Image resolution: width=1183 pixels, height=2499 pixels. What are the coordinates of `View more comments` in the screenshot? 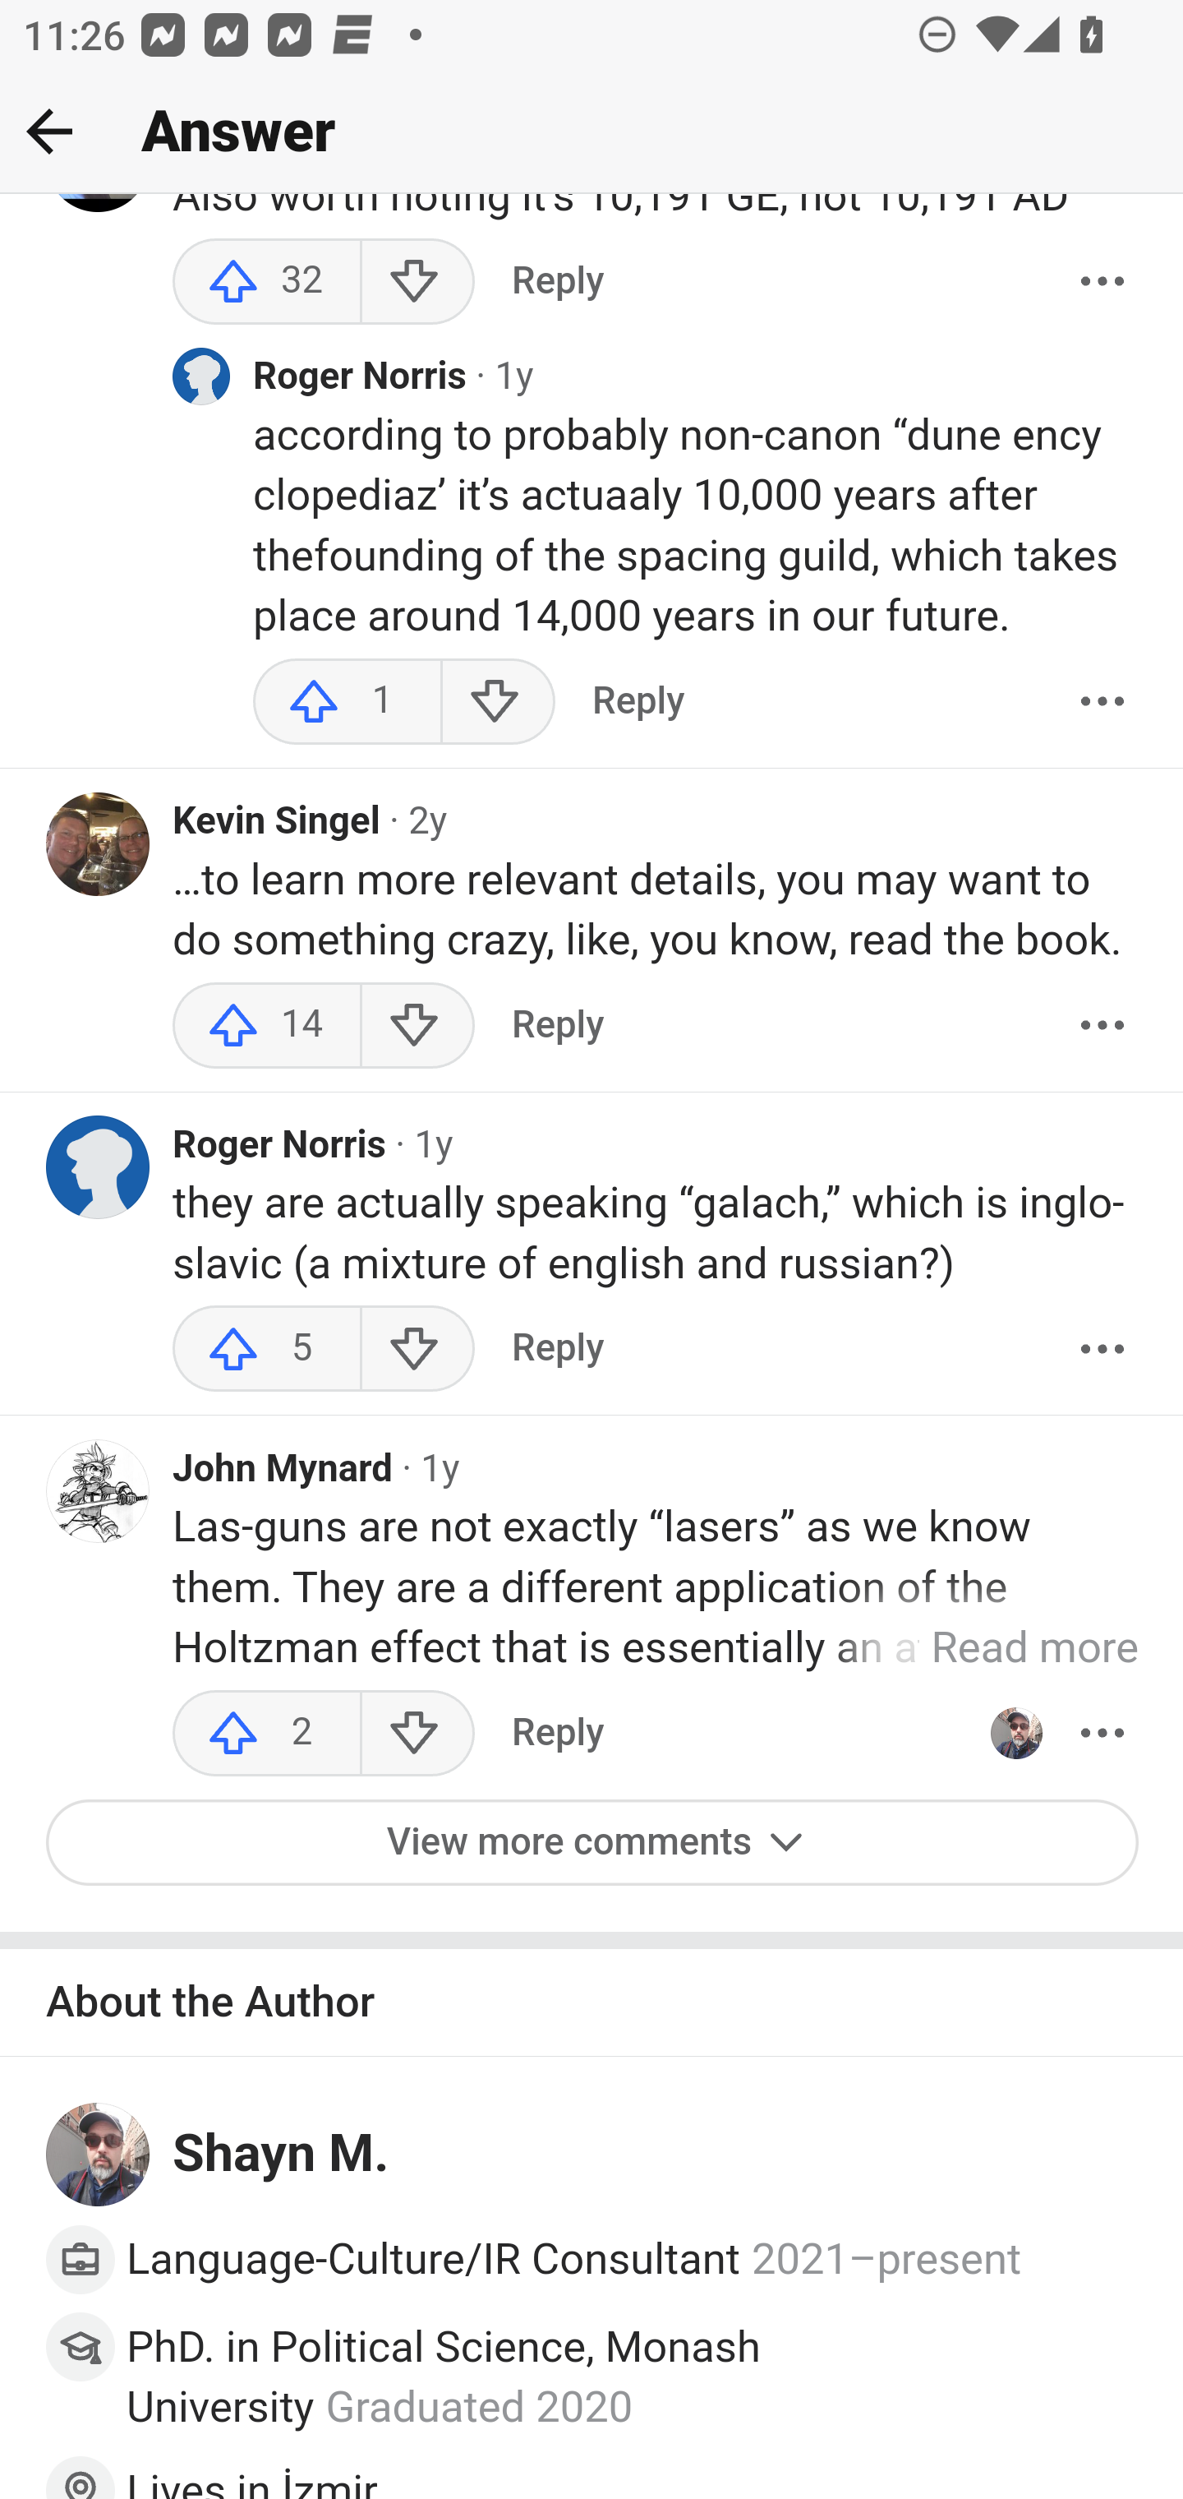 It's located at (593, 1844).